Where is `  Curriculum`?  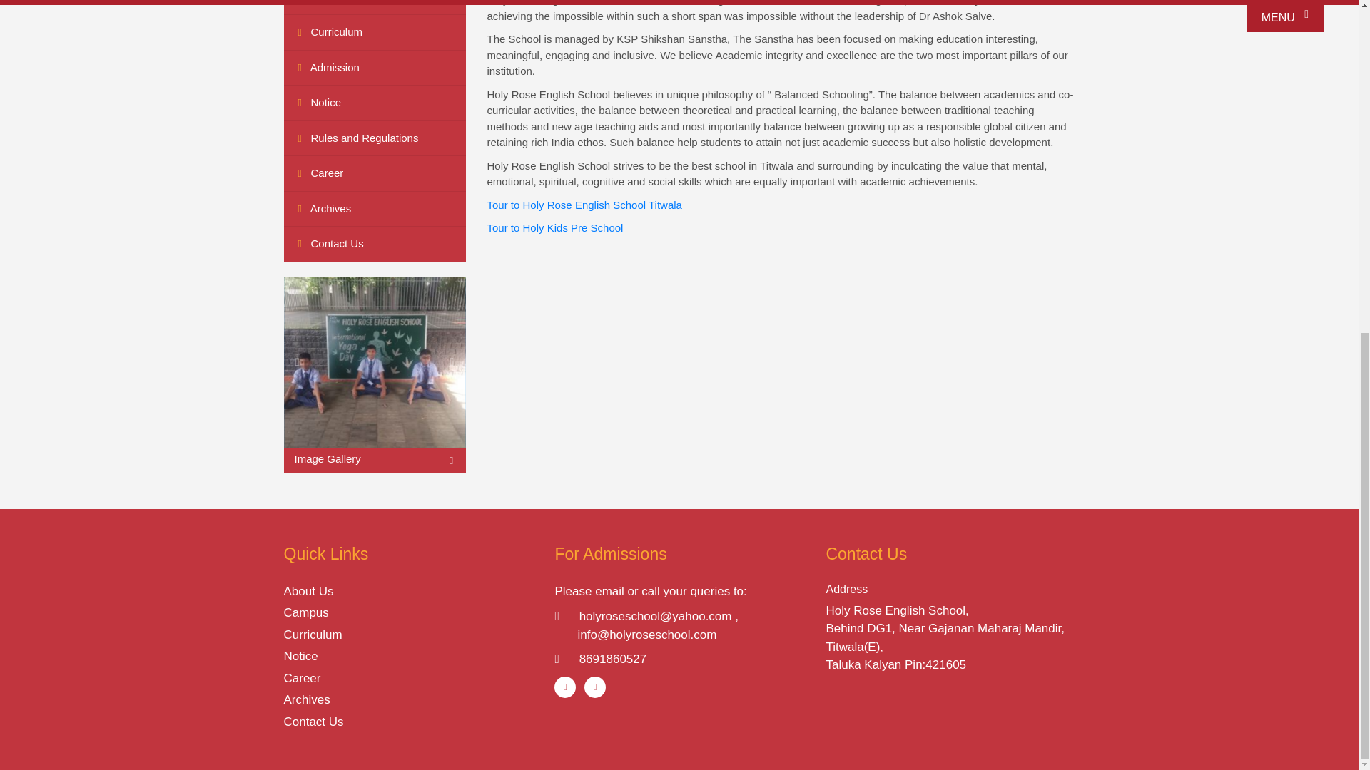
  Curriculum is located at coordinates (374, 33).